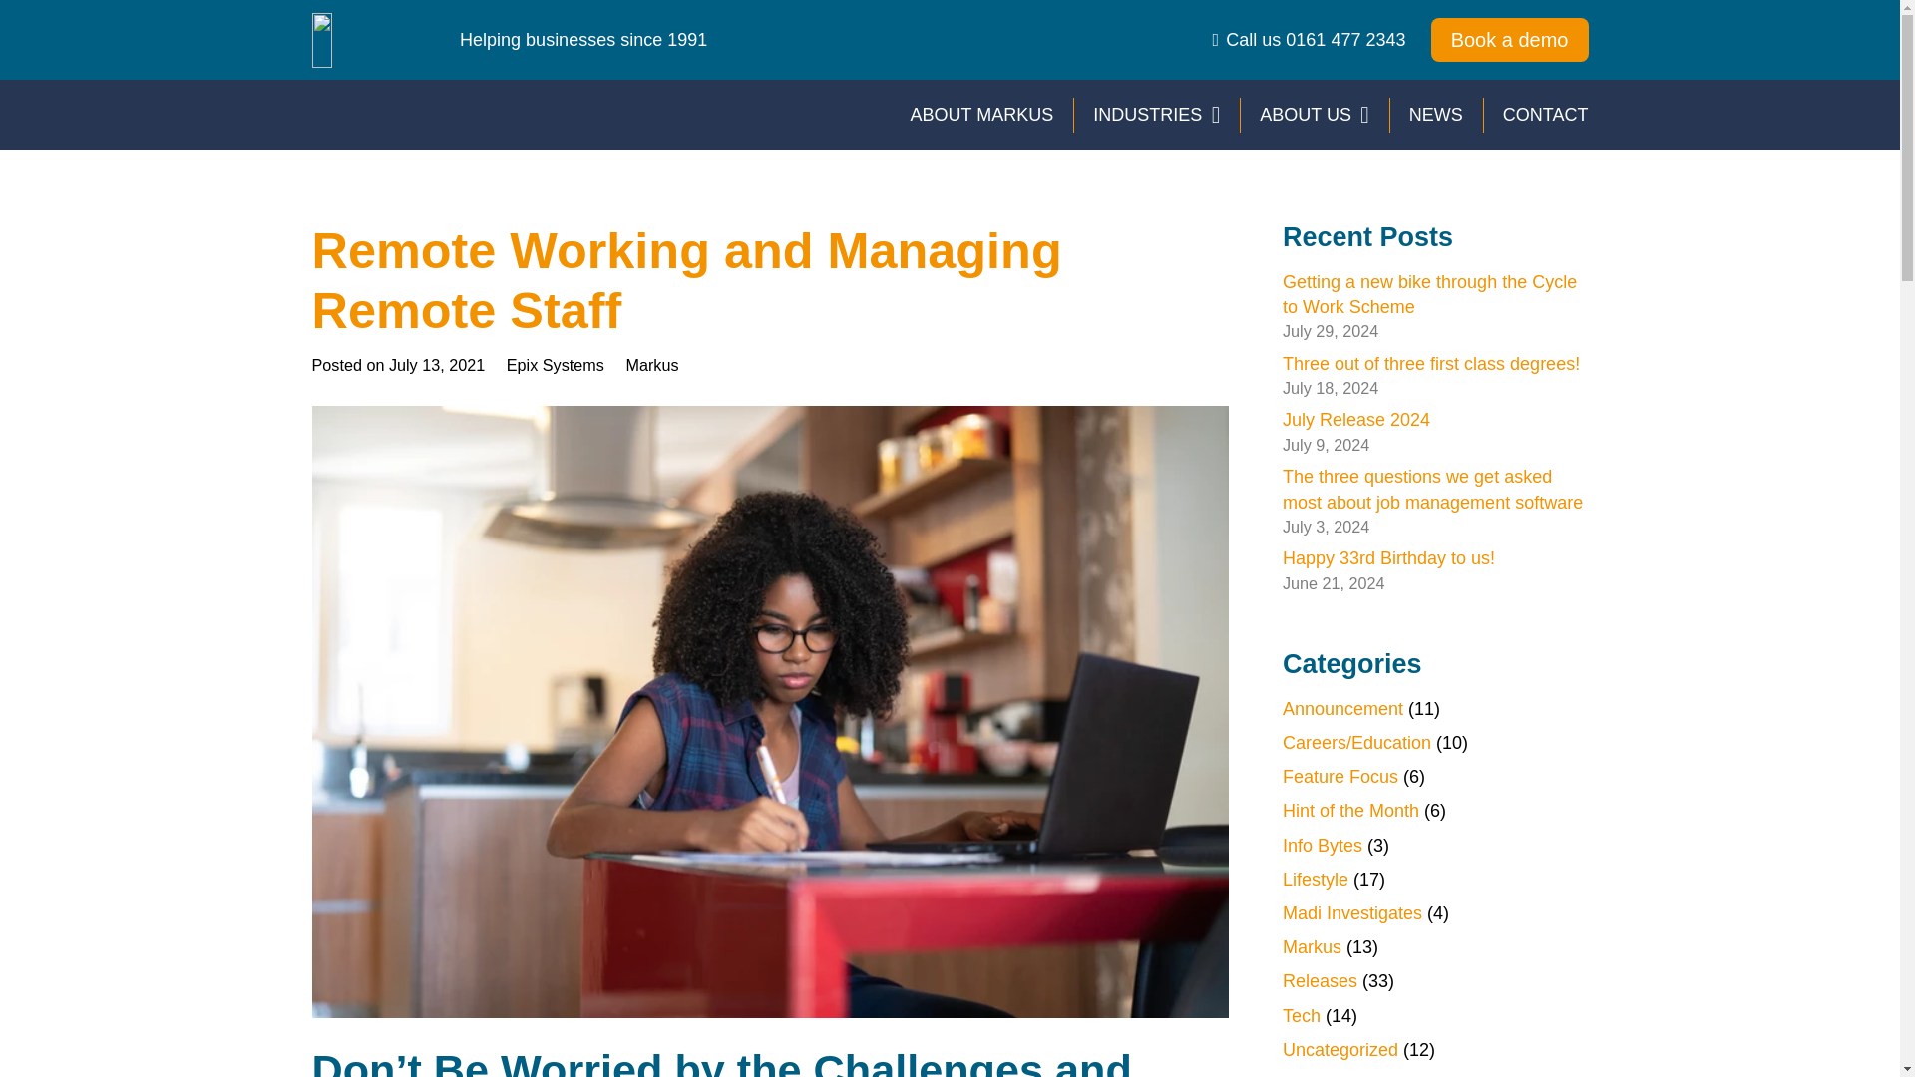  What do you see at coordinates (1388, 558) in the screenshot?
I see `Happy 33rd Birthday to us!` at bounding box center [1388, 558].